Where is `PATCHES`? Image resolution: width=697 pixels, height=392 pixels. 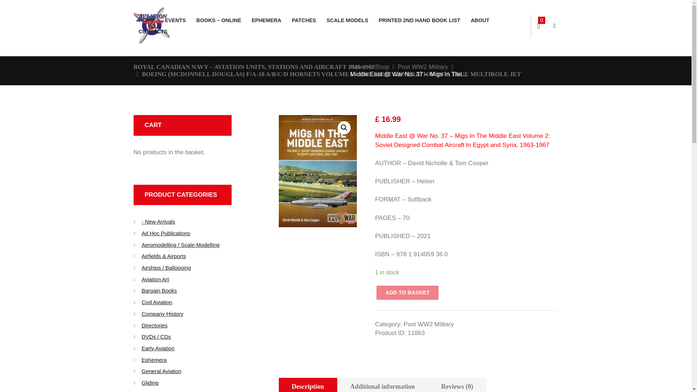
PATCHES is located at coordinates (304, 20).